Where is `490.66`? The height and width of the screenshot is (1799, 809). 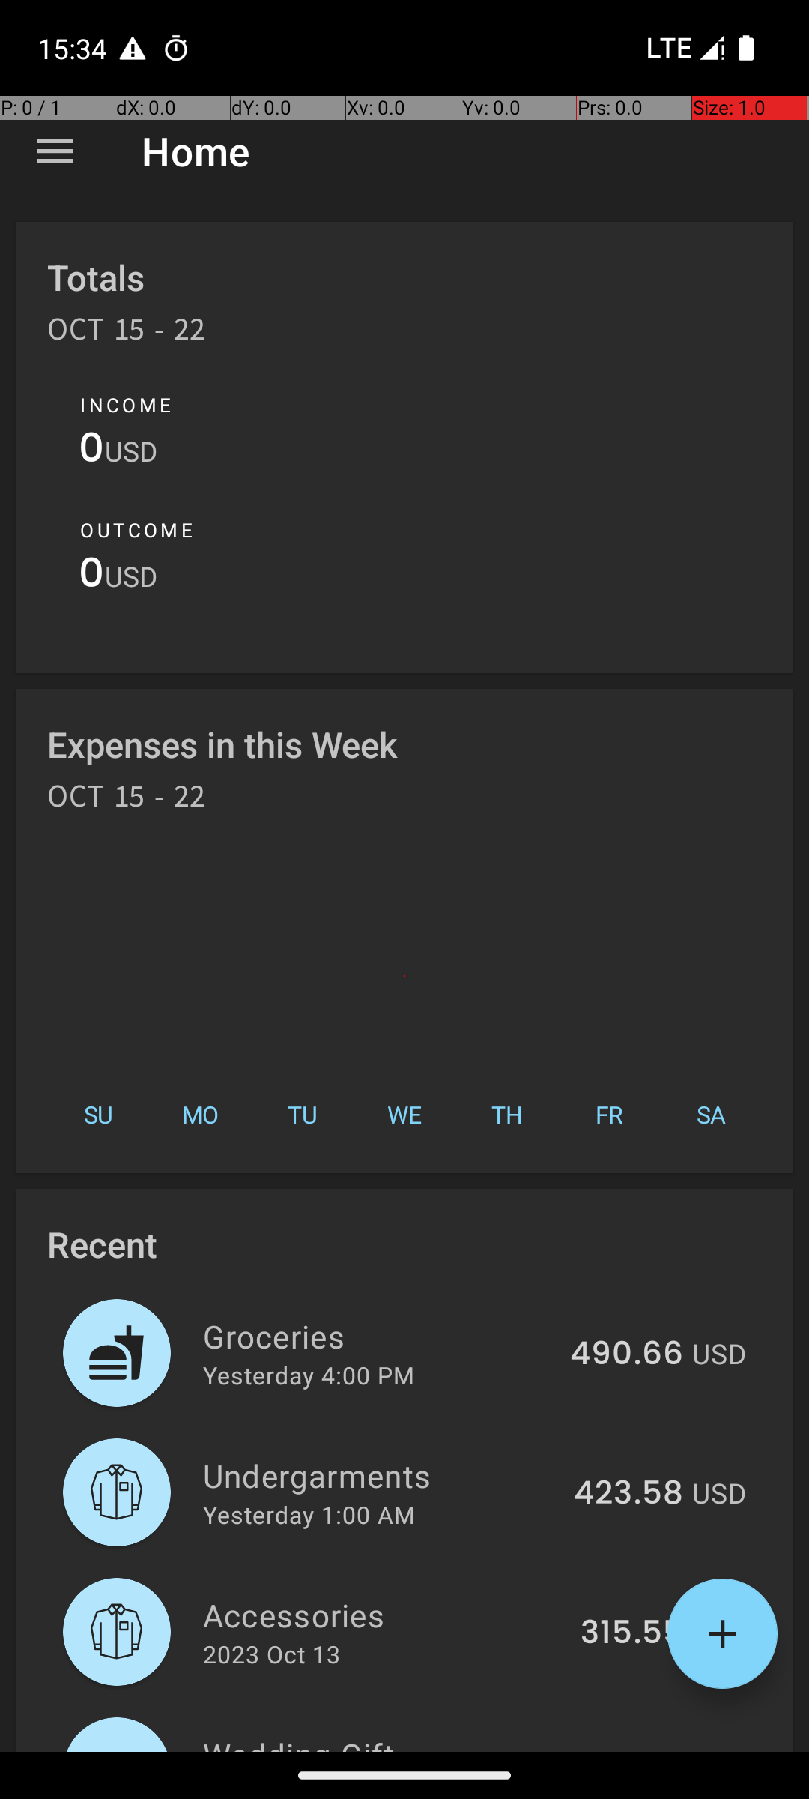 490.66 is located at coordinates (626, 1354).